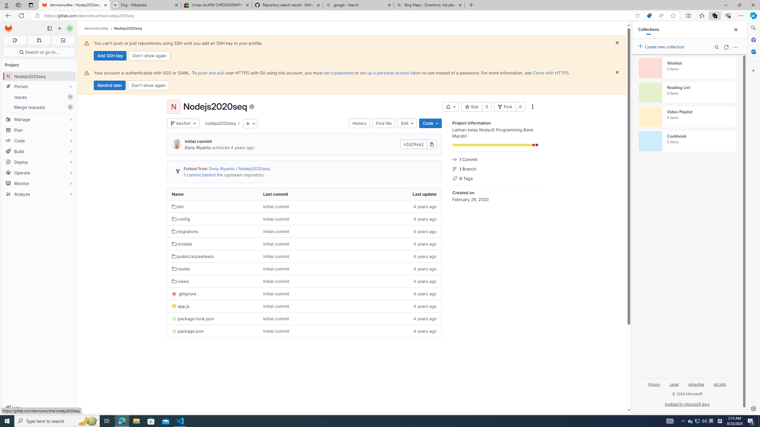 The height and width of the screenshot is (427, 760). What do you see at coordinates (687, 141) in the screenshot?
I see `Cookbook collection, 0 items` at bounding box center [687, 141].